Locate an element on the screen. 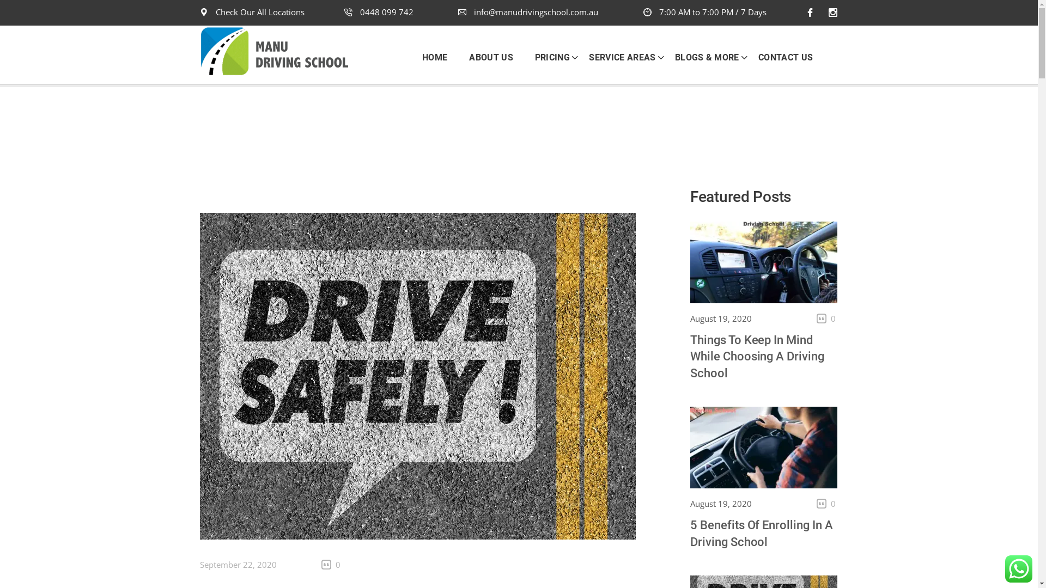 Image resolution: width=1046 pixels, height=588 pixels. CONTACT US is located at coordinates (780, 58).